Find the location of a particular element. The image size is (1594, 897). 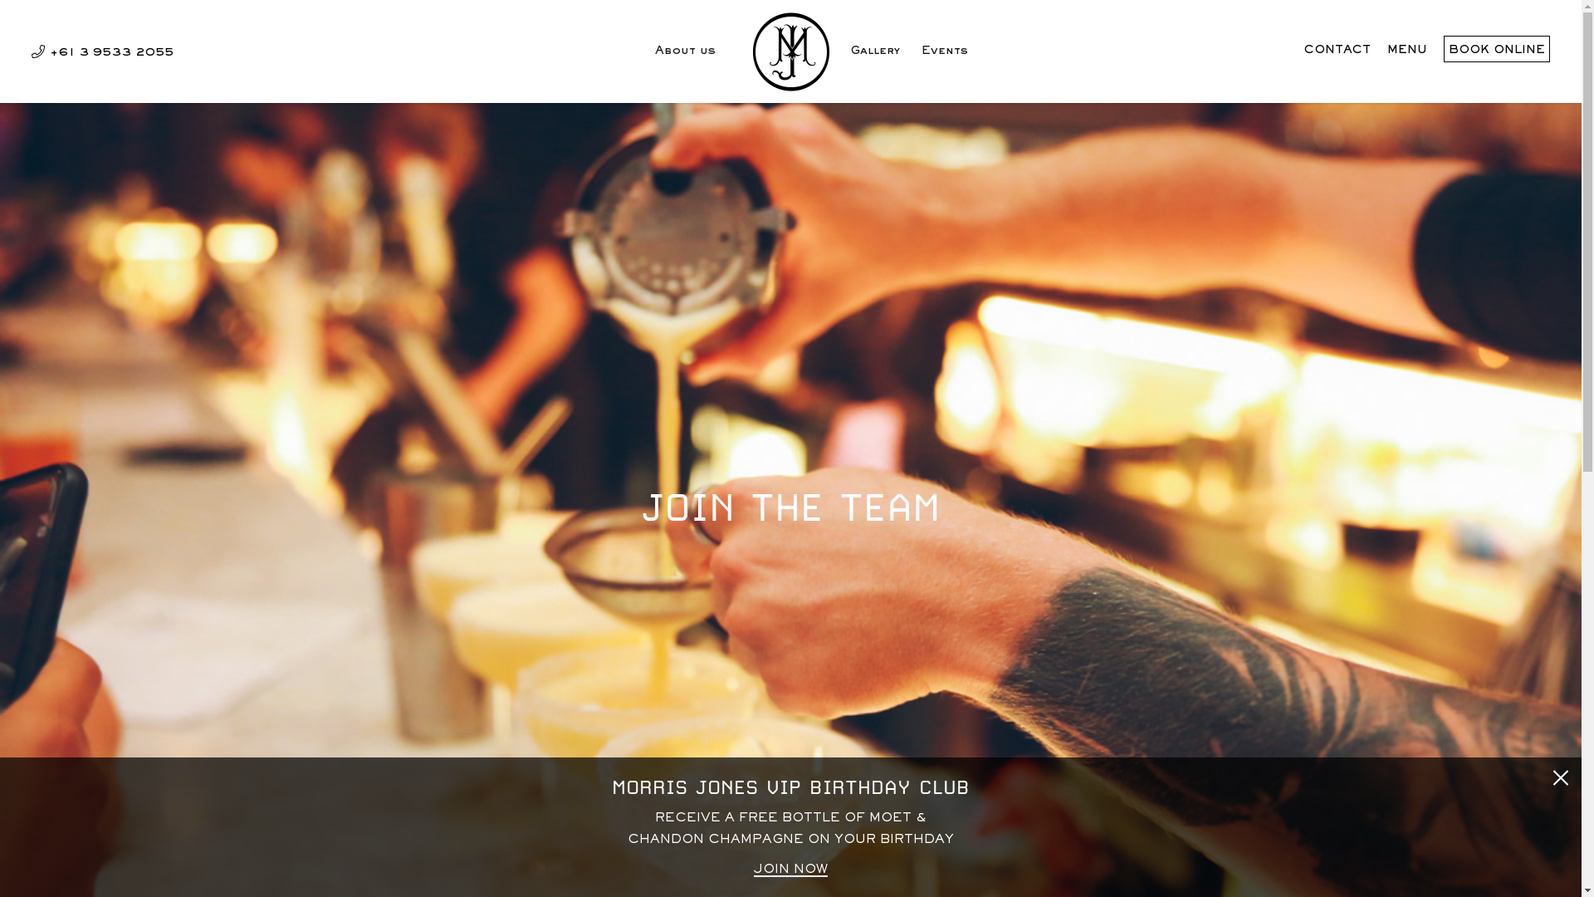

CONTACT is located at coordinates (1337, 50).